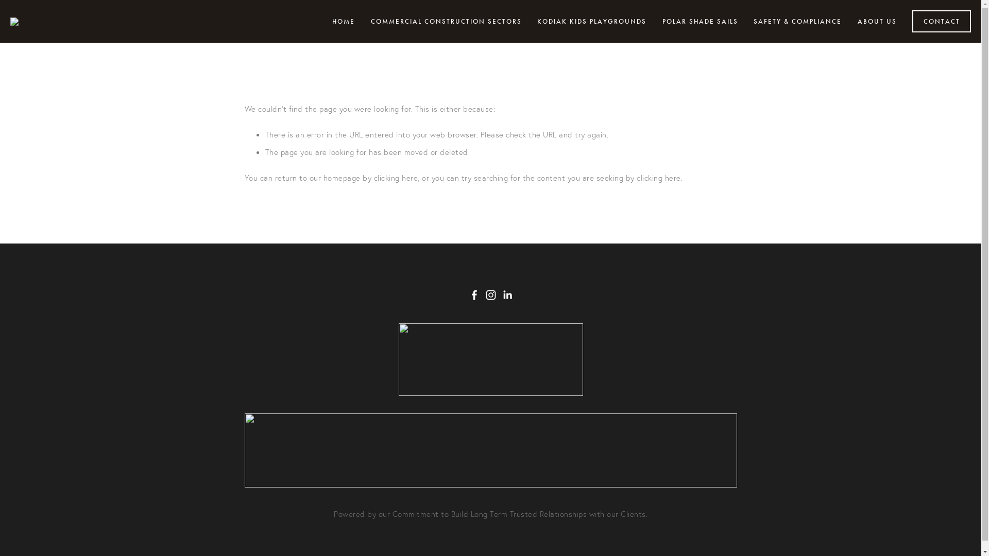 The width and height of the screenshot is (989, 556). What do you see at coordinates (659, 177) in the screenshot?
I see `clicking here` at bounding box center [659, 177].